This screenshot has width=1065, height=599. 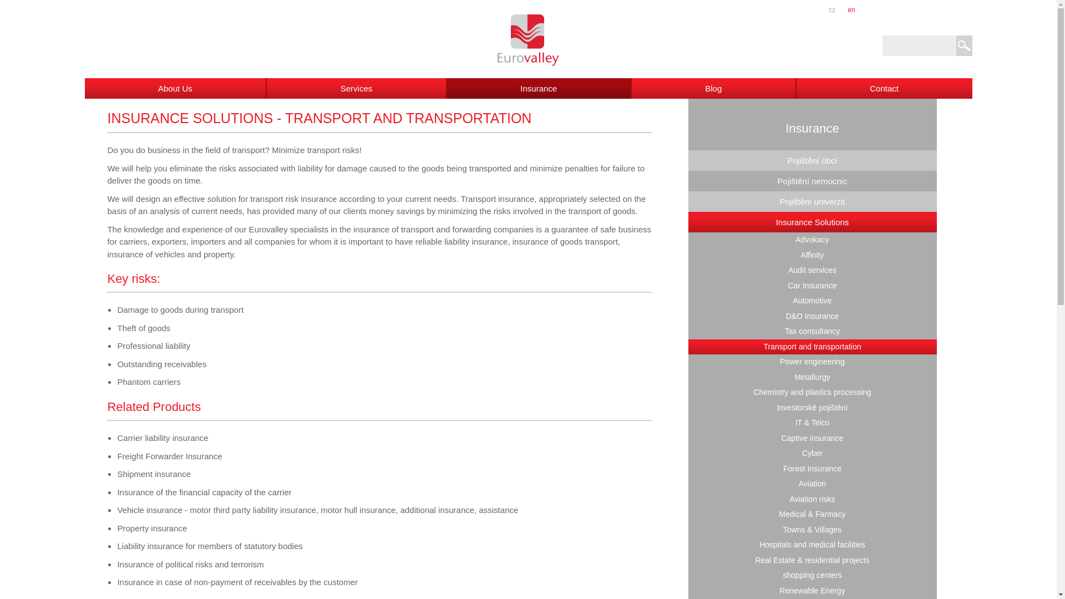 I want to click on cz, so click(x=831, y=9).